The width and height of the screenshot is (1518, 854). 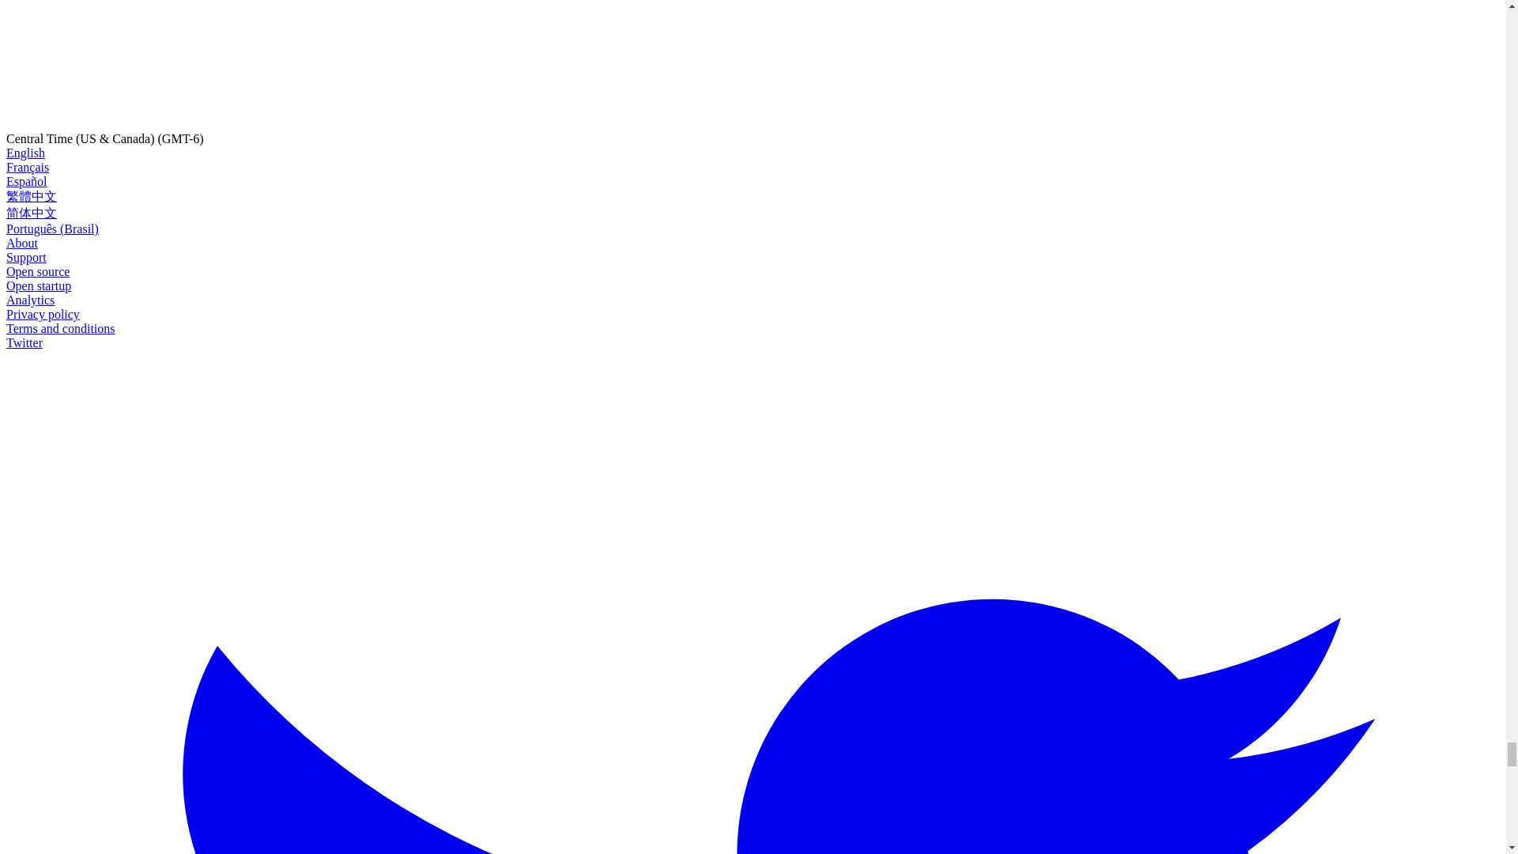 What do you see at coordinates (43, 314) in the screenshot?
I see `Privacy policy` at bounding box center [43, 314].